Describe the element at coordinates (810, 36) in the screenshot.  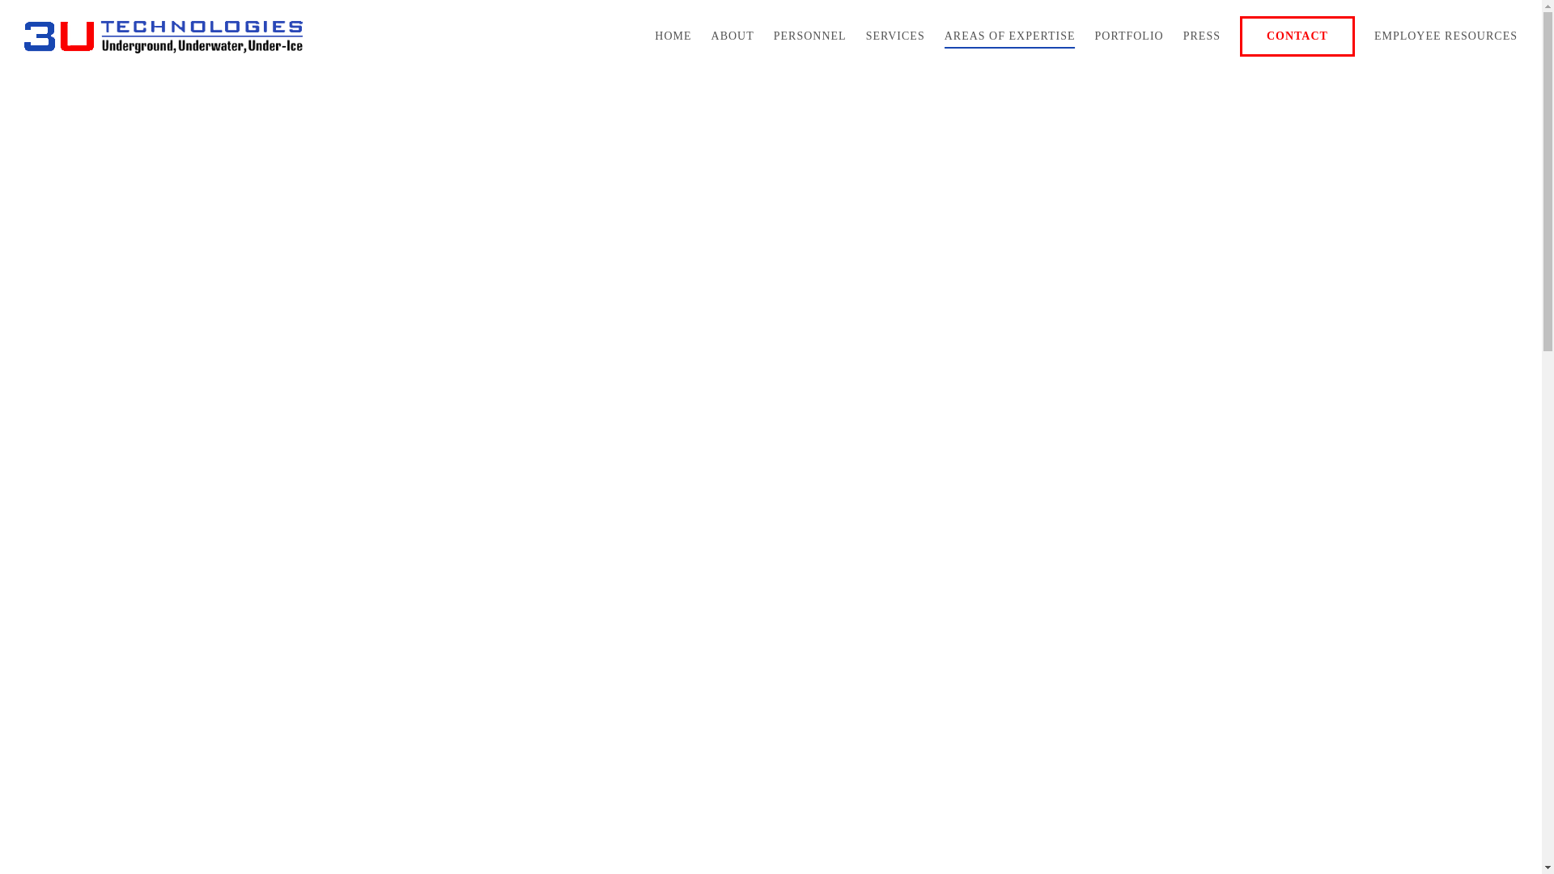
I see `PERSONNEL` at that location.